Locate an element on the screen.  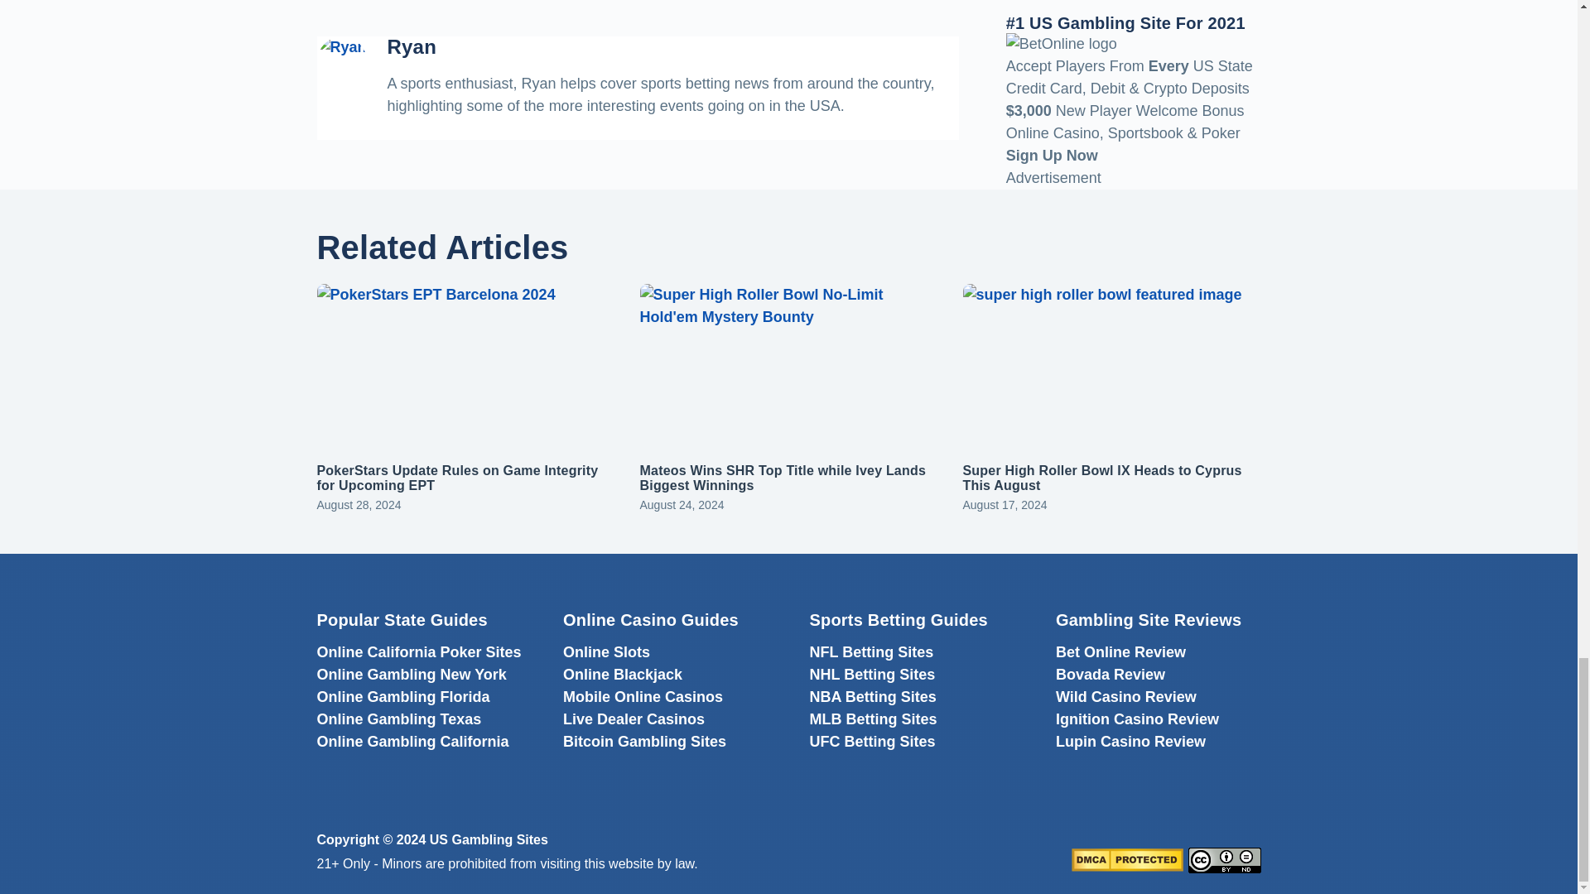
Mateos Wins SHR Top Title while Ivey Lands Biggest Winnings is located at coordinates (782, 478).